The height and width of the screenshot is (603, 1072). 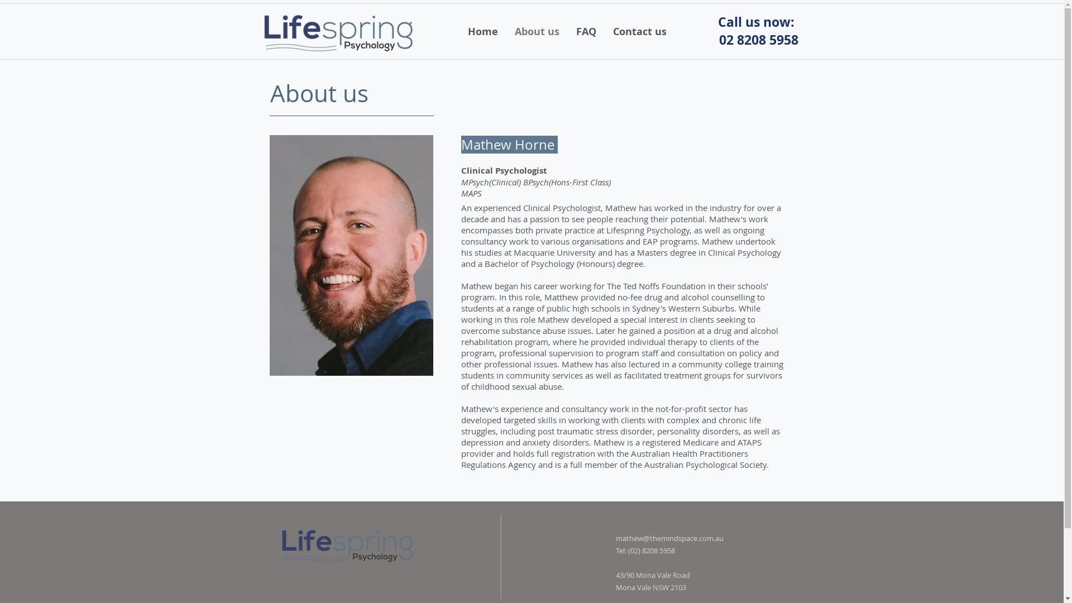 I want to click on FAQ, so click(x=586, y=31).